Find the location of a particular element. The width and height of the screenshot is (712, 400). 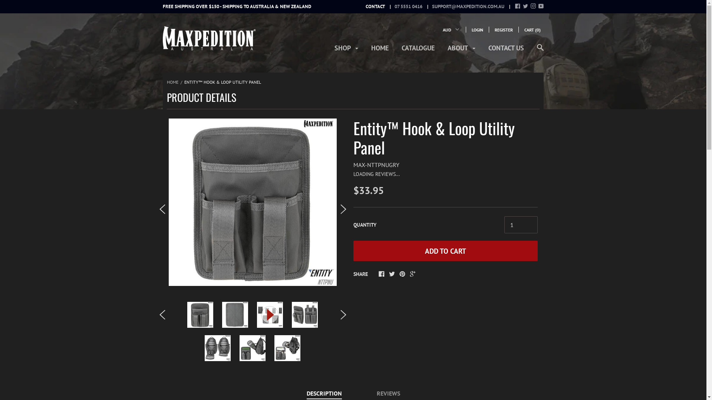

CART (0) is located at coordinates (533, 30).